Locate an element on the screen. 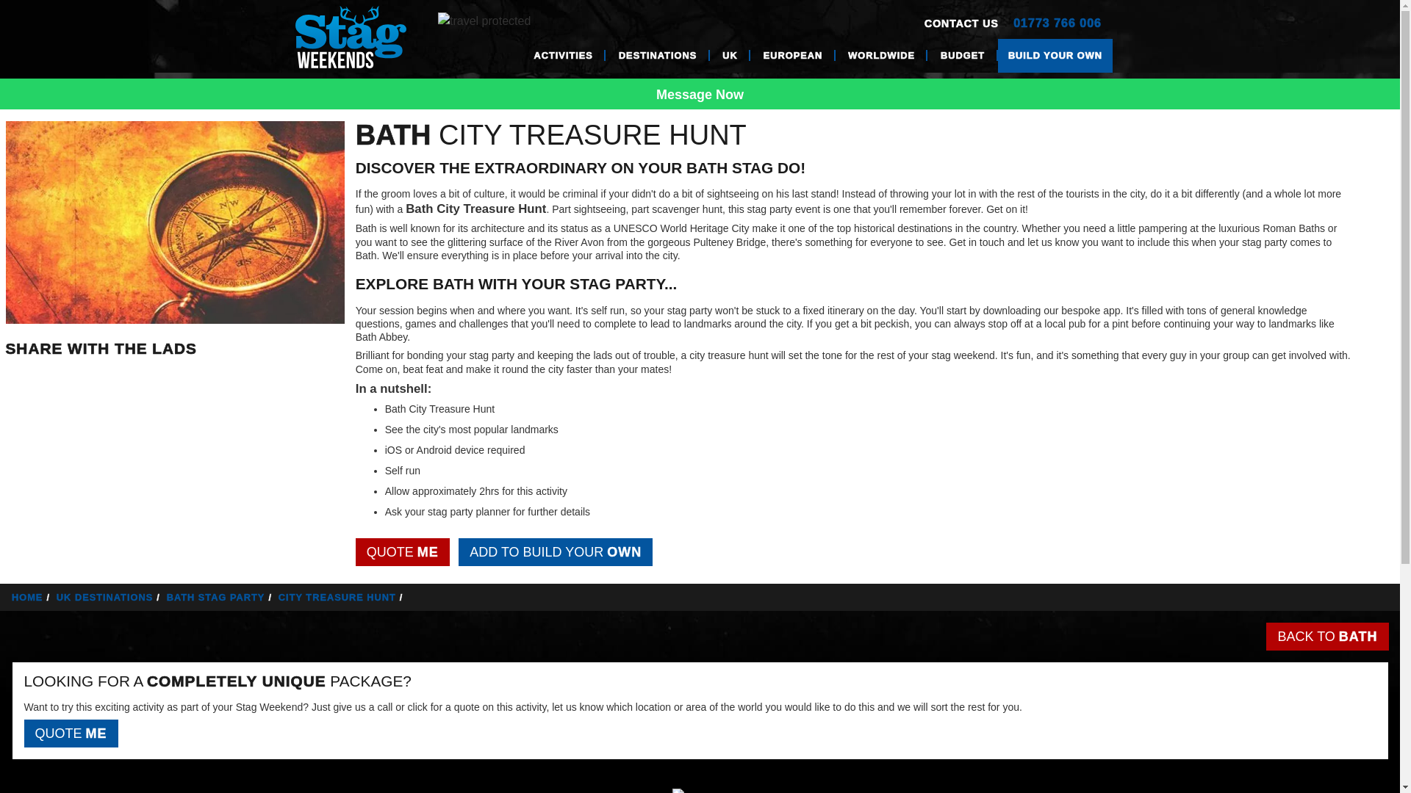 This screenshot has height=793, width=1411. 01773 766 006 is located at coordinates (1057, 23).